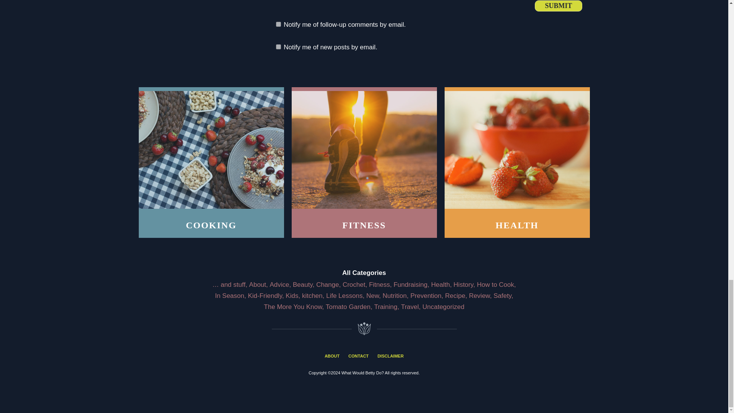 This screenshot has height=413, width=734. I want to click on Change, so click(328, 285).